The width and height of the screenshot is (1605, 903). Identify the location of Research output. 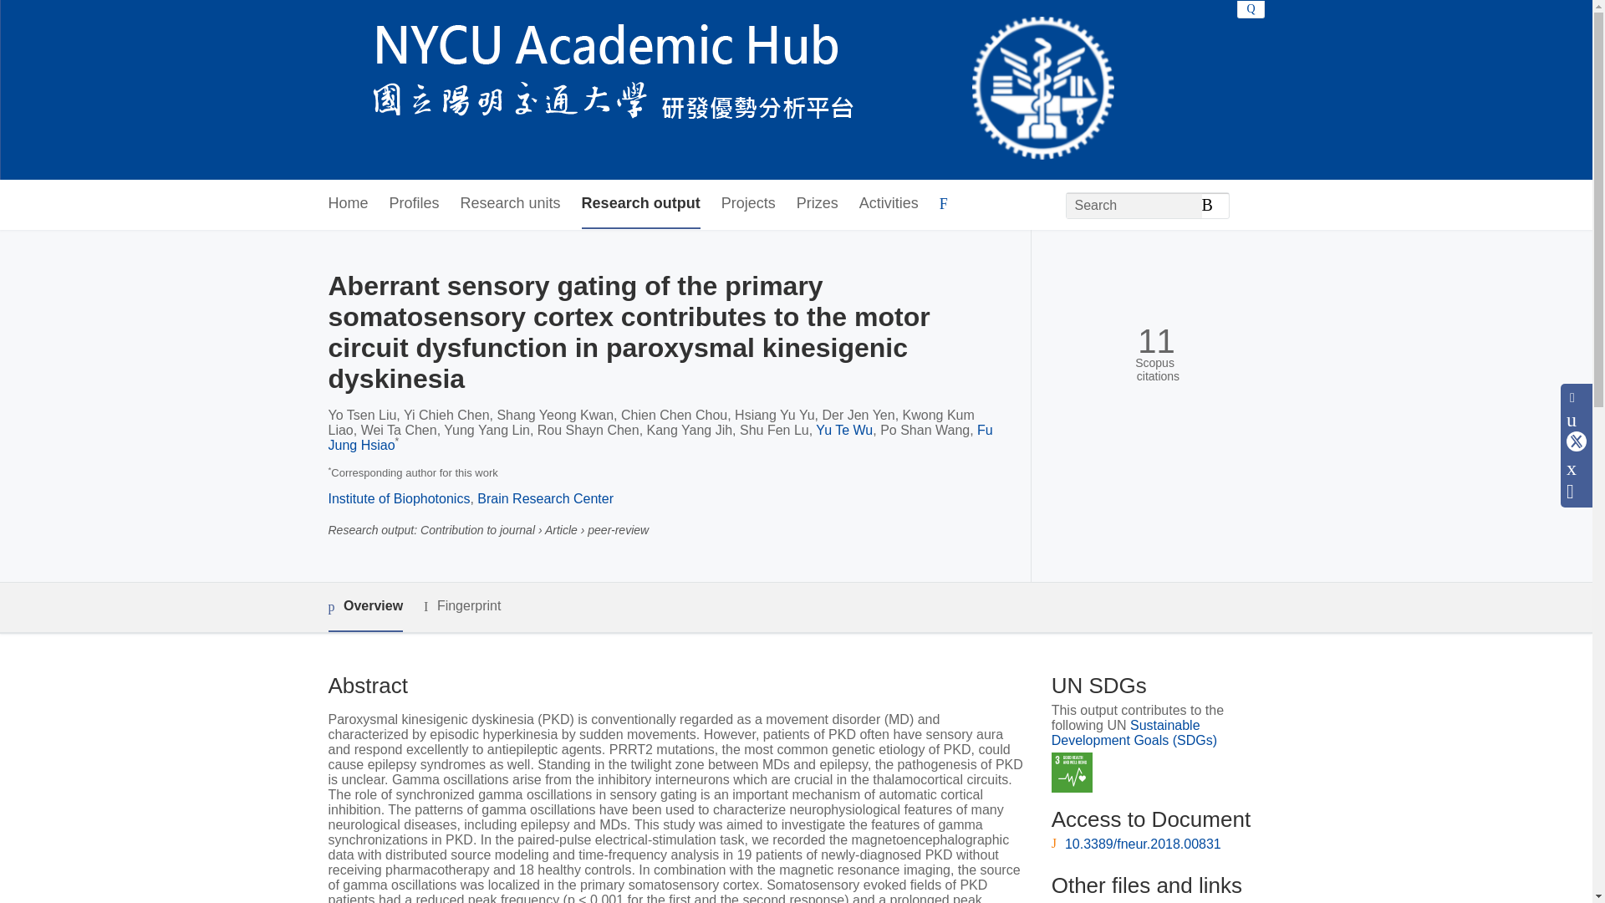
(640, 204).